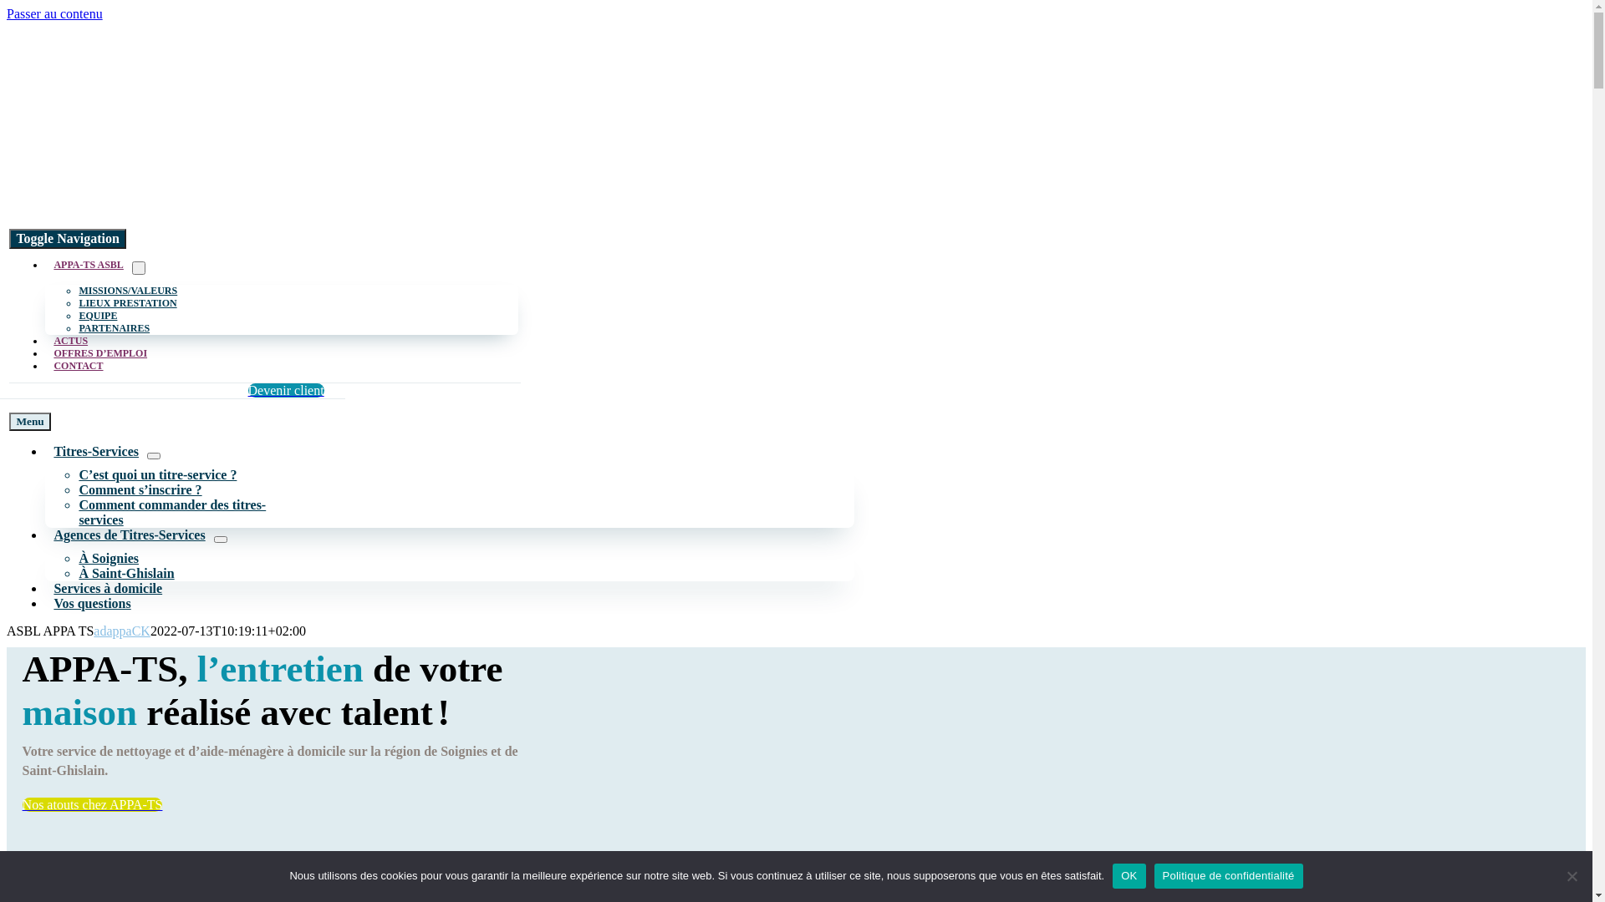 The width and height of the screenshot is (1605, 902). I want to click on OK, so click(1129, 876).